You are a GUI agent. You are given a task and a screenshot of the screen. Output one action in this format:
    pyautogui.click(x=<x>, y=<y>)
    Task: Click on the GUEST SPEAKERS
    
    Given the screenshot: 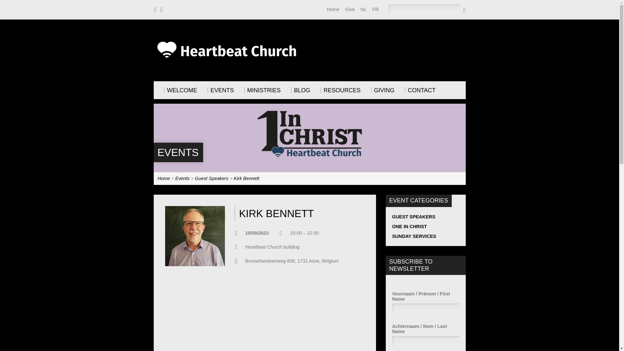 What is the action you would take?
    pyautogui.click(x=413, y=216)
    